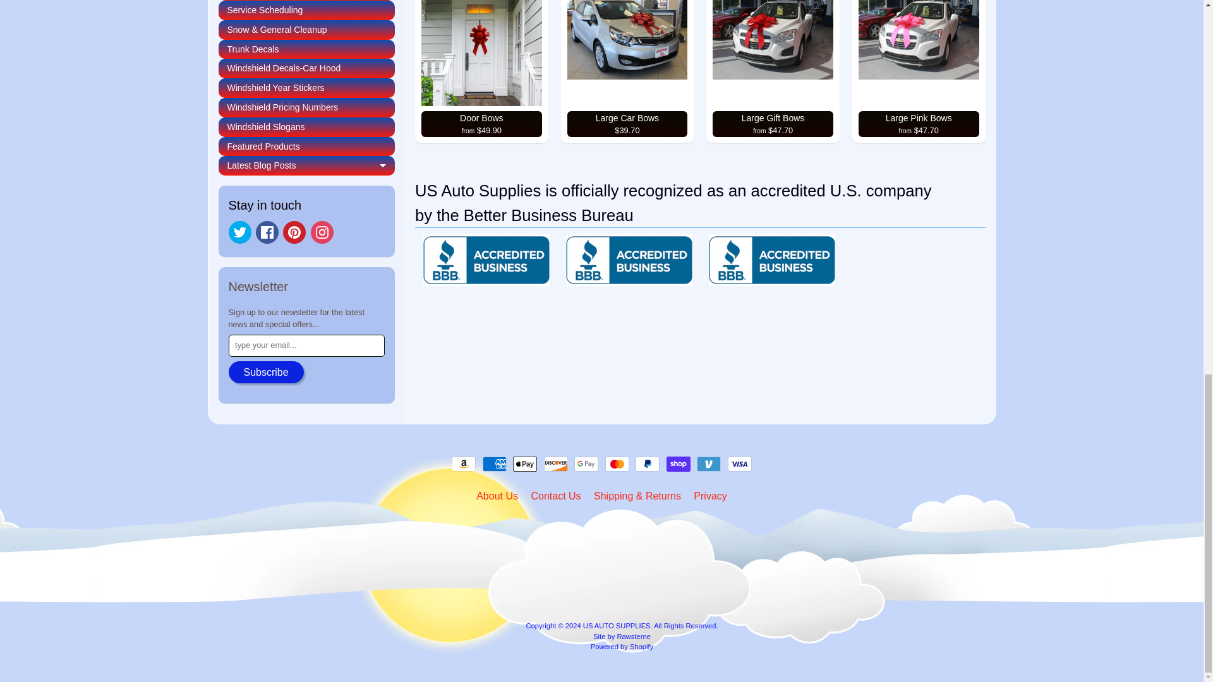 The width and height of the screenshot is (1213, 682). Describe the element at coordinates (622, 637) in the screenshot. I see `Shopify theme by Rawsterne` at that location.